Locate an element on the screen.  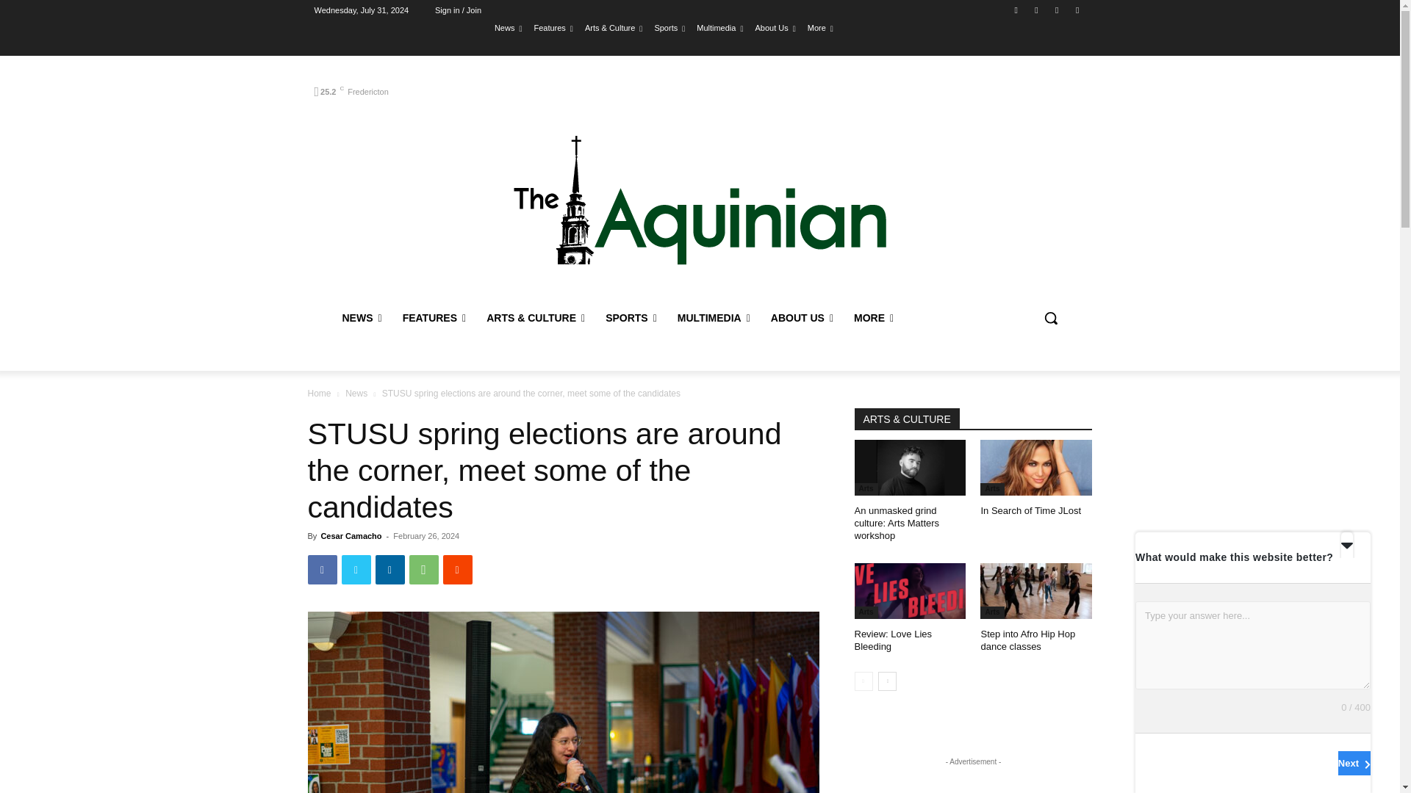
Facebook is located at coordinates (322, 570).